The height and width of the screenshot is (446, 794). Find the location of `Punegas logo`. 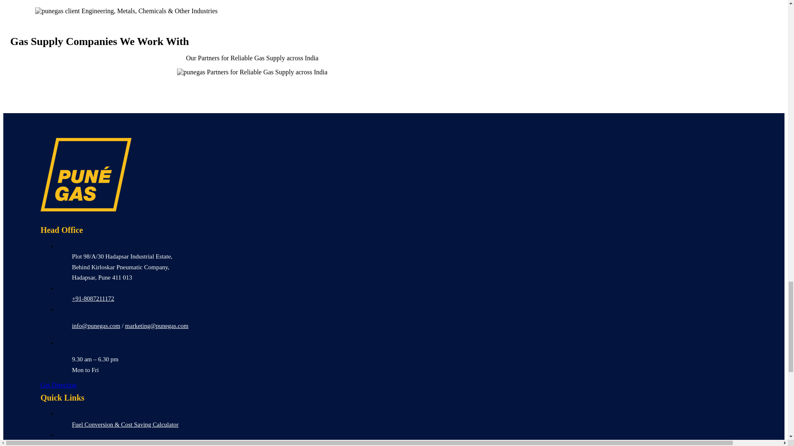

Punegas logo is located at coordinates (86, 174).